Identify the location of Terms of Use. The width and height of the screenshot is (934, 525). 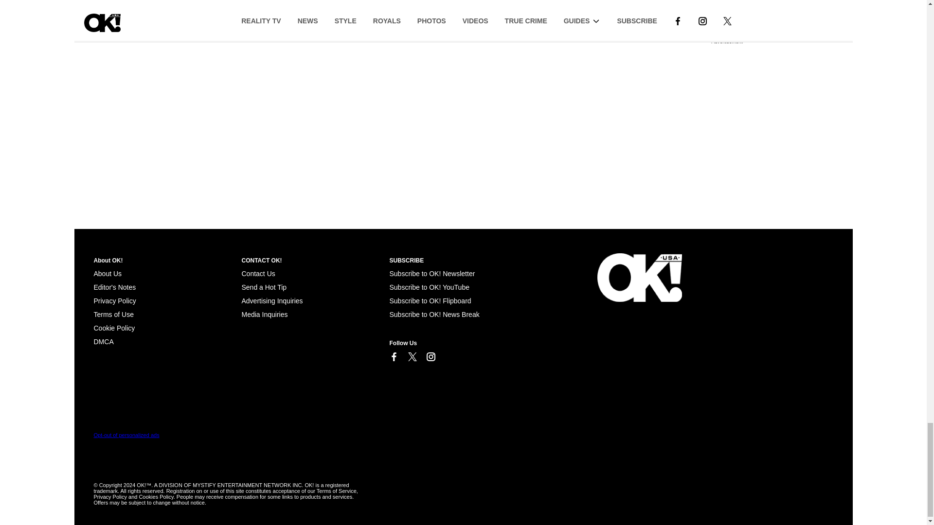
(113, 314).